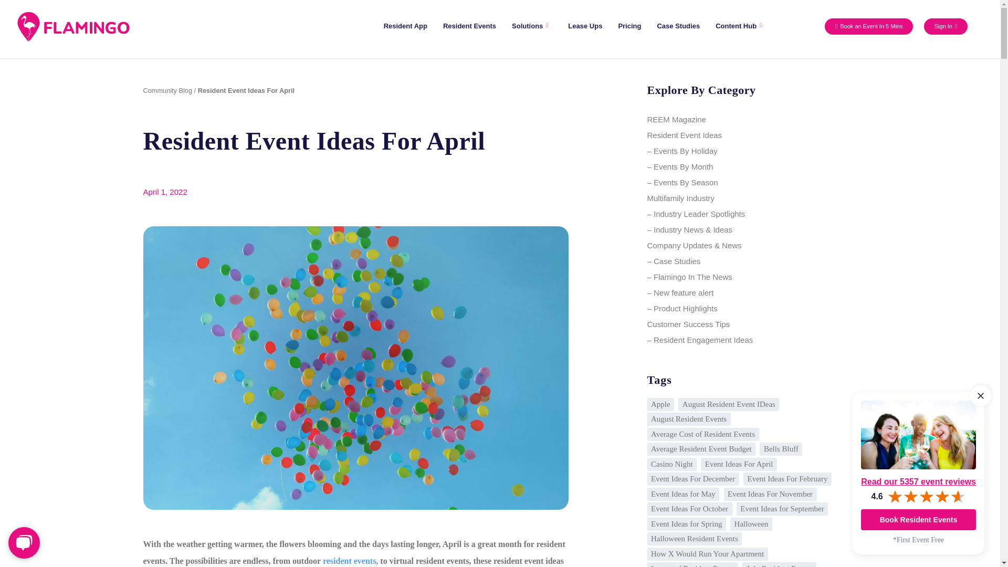  I want to click on Pricing, so click(629, 26).